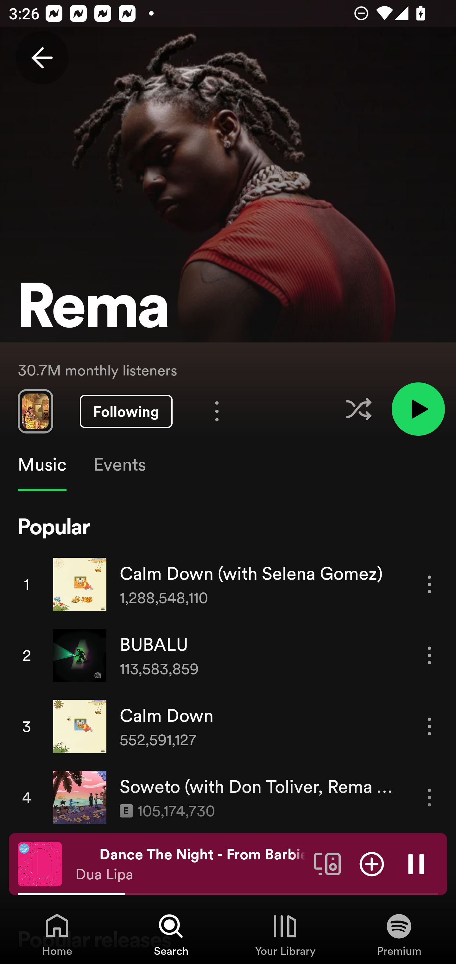 Image resolution: width=456 pixels, height=964 pixels. Describe the element at coordinates (42, 58) in the screenshot. I see `Back` at that location.